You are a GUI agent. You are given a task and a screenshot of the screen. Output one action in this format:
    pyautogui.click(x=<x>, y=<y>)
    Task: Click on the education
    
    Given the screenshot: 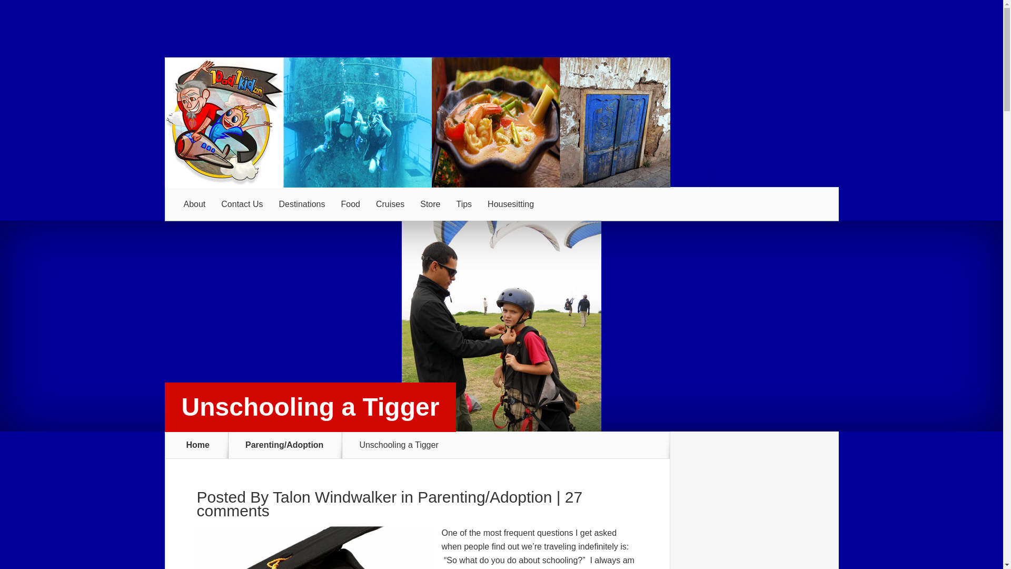 What is the action you would take?
    pyautogui.click(x=315, y=548)
    